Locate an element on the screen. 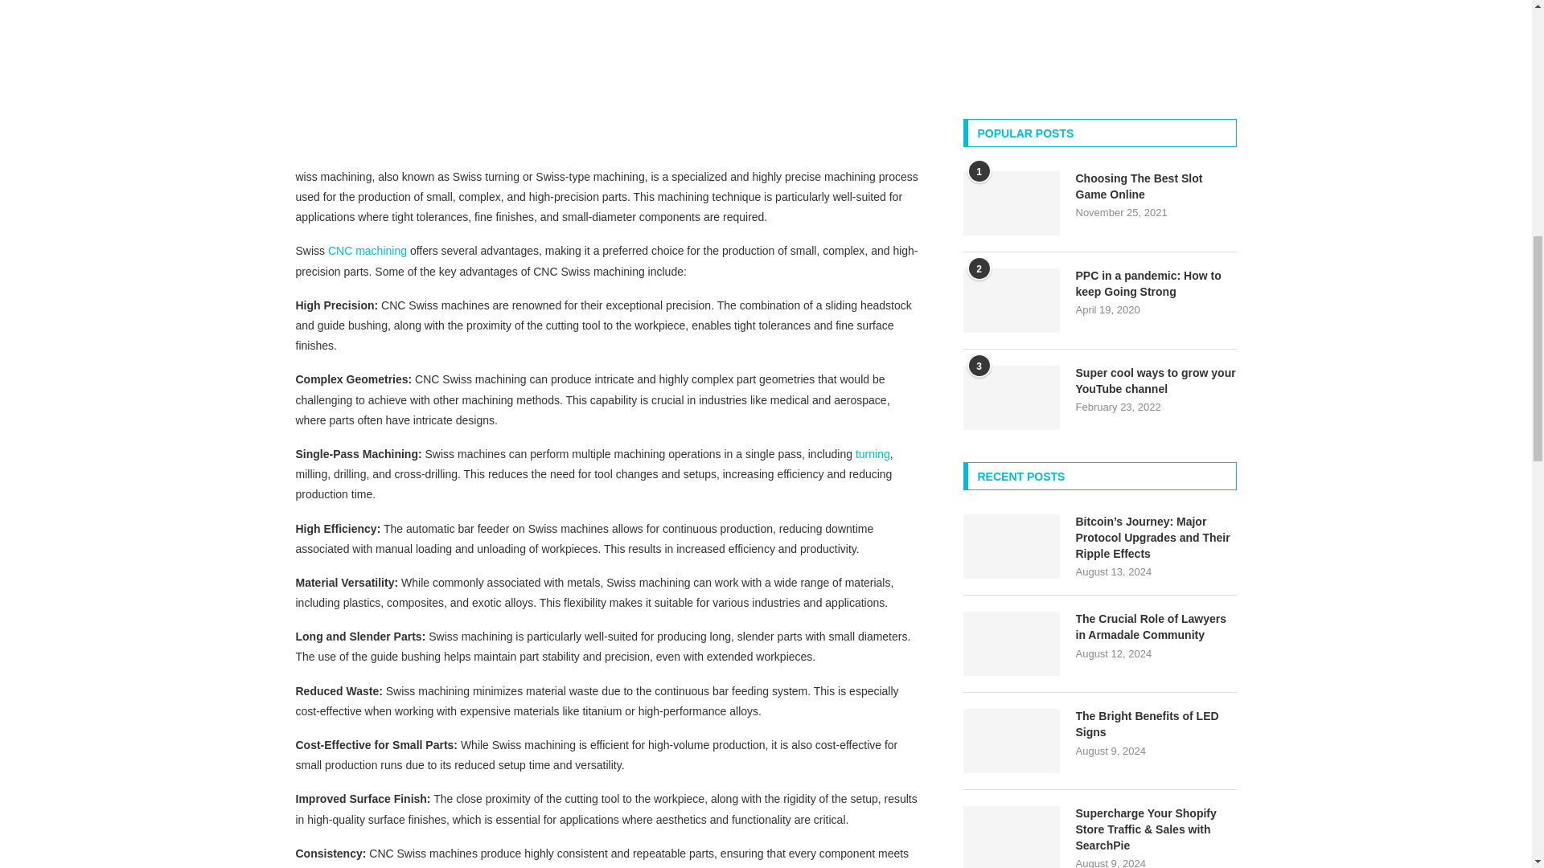  turning is located at coordinates (873, 454).